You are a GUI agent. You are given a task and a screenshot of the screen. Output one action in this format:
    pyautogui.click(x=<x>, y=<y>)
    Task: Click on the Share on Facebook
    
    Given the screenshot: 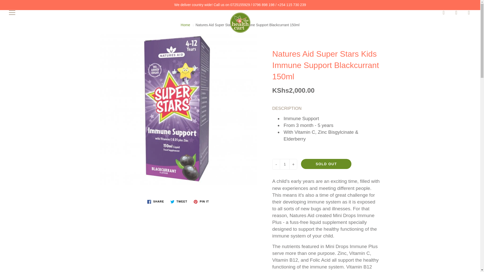 What is the action you would take?
    pyautogui.click(x=156, y=202)
    